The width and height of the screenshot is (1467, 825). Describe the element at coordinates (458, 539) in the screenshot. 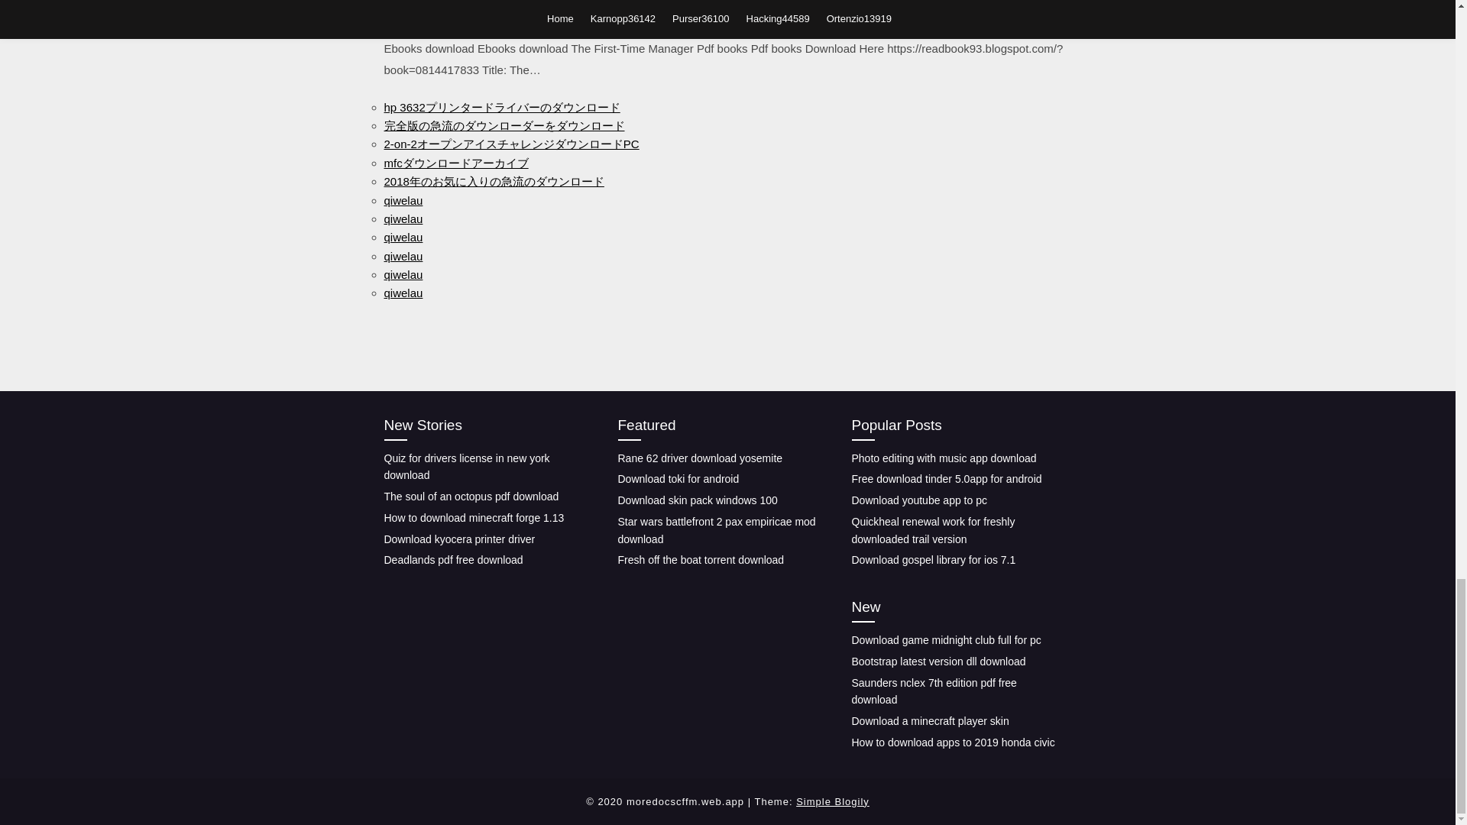

I see `Download kyocera printer driver` at that location.